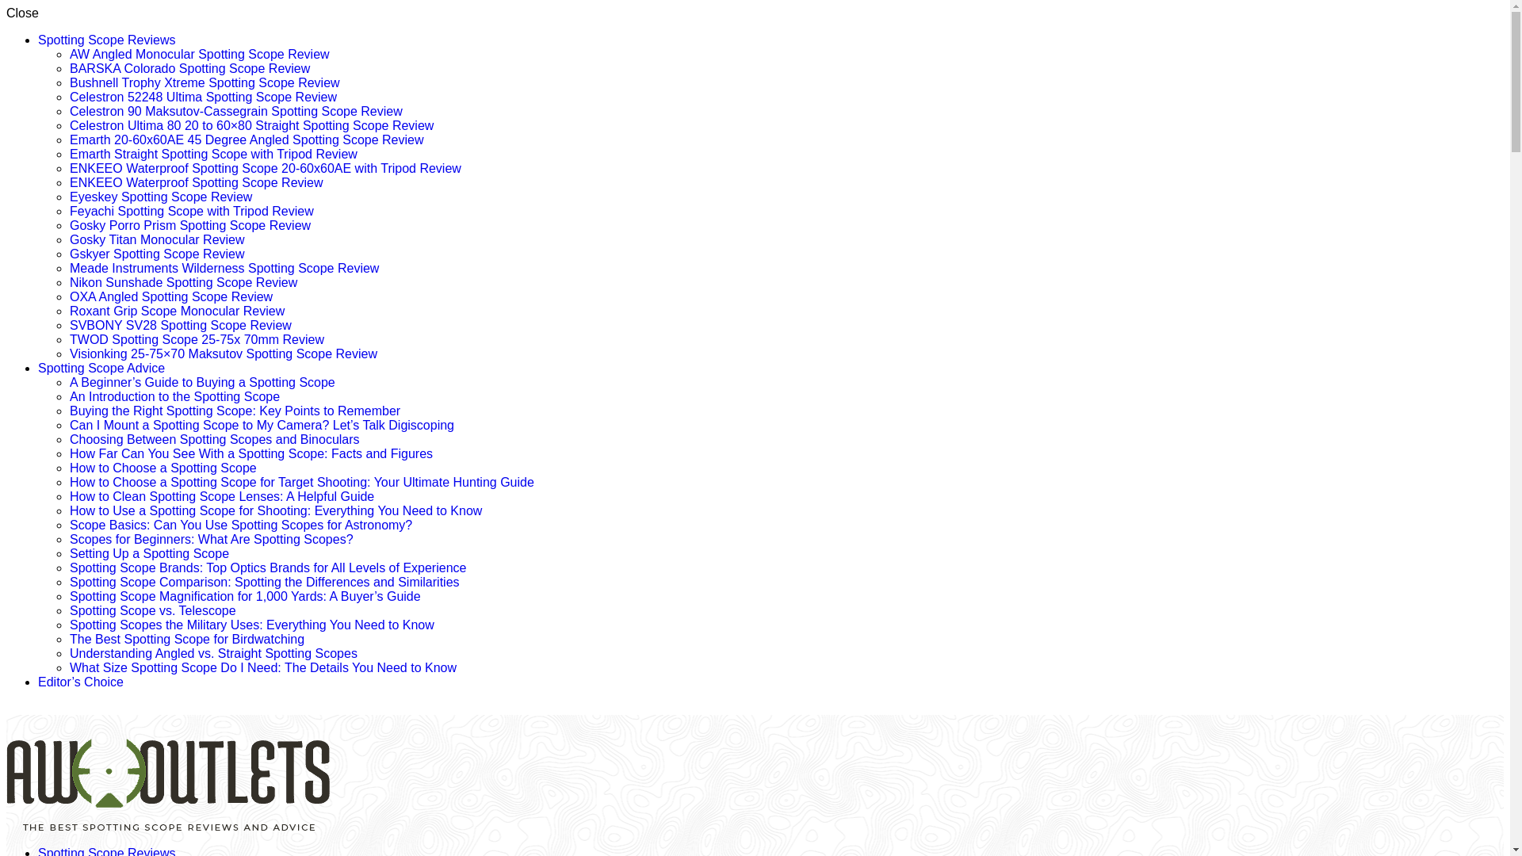 Image resolution: width=1522 pixels, height=856 pixels. Describe the element at coordinates (214, 154) in the screenshot. I see `Emarth Straight Spotting Scope with Tripod Review` at that location.